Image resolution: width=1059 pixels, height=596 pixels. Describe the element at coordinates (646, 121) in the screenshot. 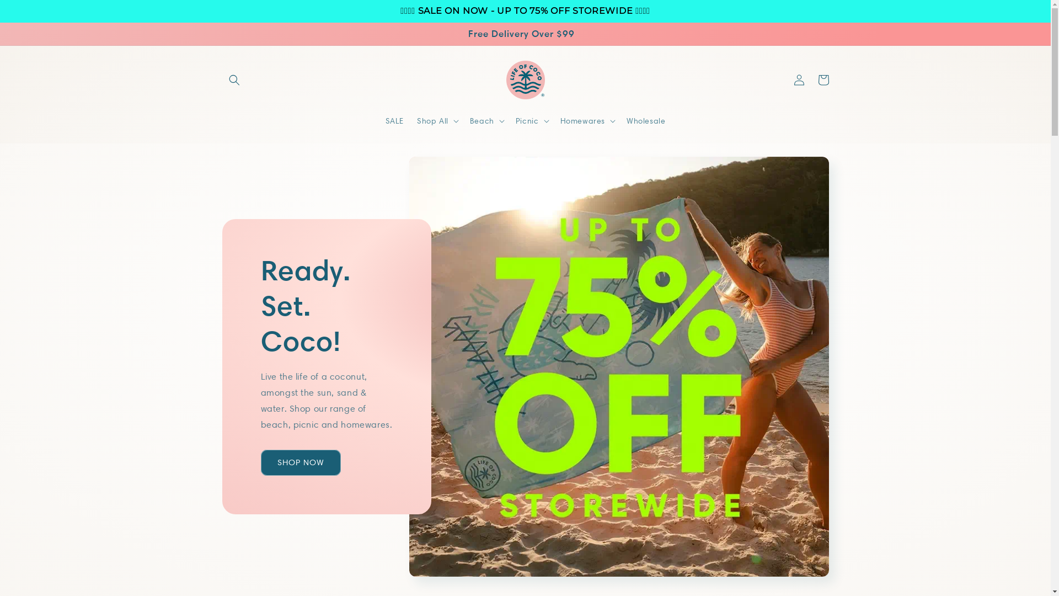

I see `Wholesale` at that location.